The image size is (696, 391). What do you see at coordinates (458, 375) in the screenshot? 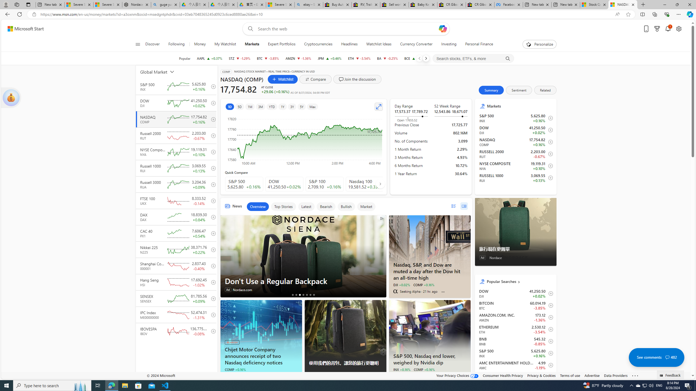
I see `Your Privacy Choices` at bounding box center [458, 375].